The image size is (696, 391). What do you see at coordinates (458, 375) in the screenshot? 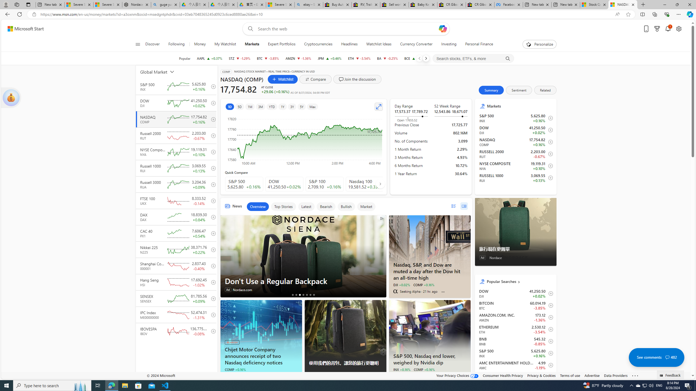
I see `Your Privacy Choices` at bounding box center [458, 375].